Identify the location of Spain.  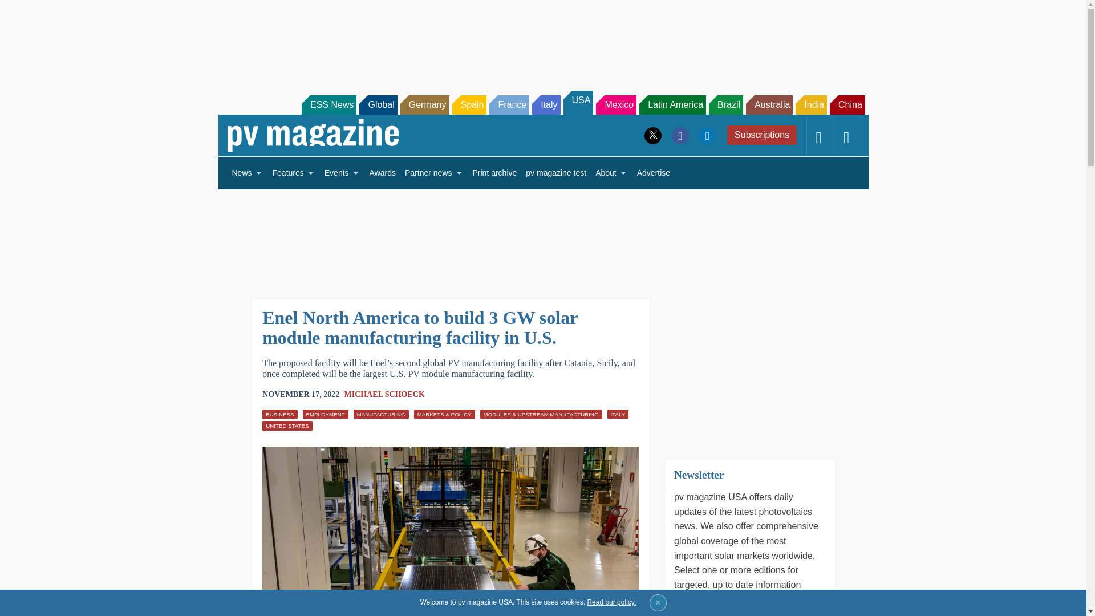
(469, 105).